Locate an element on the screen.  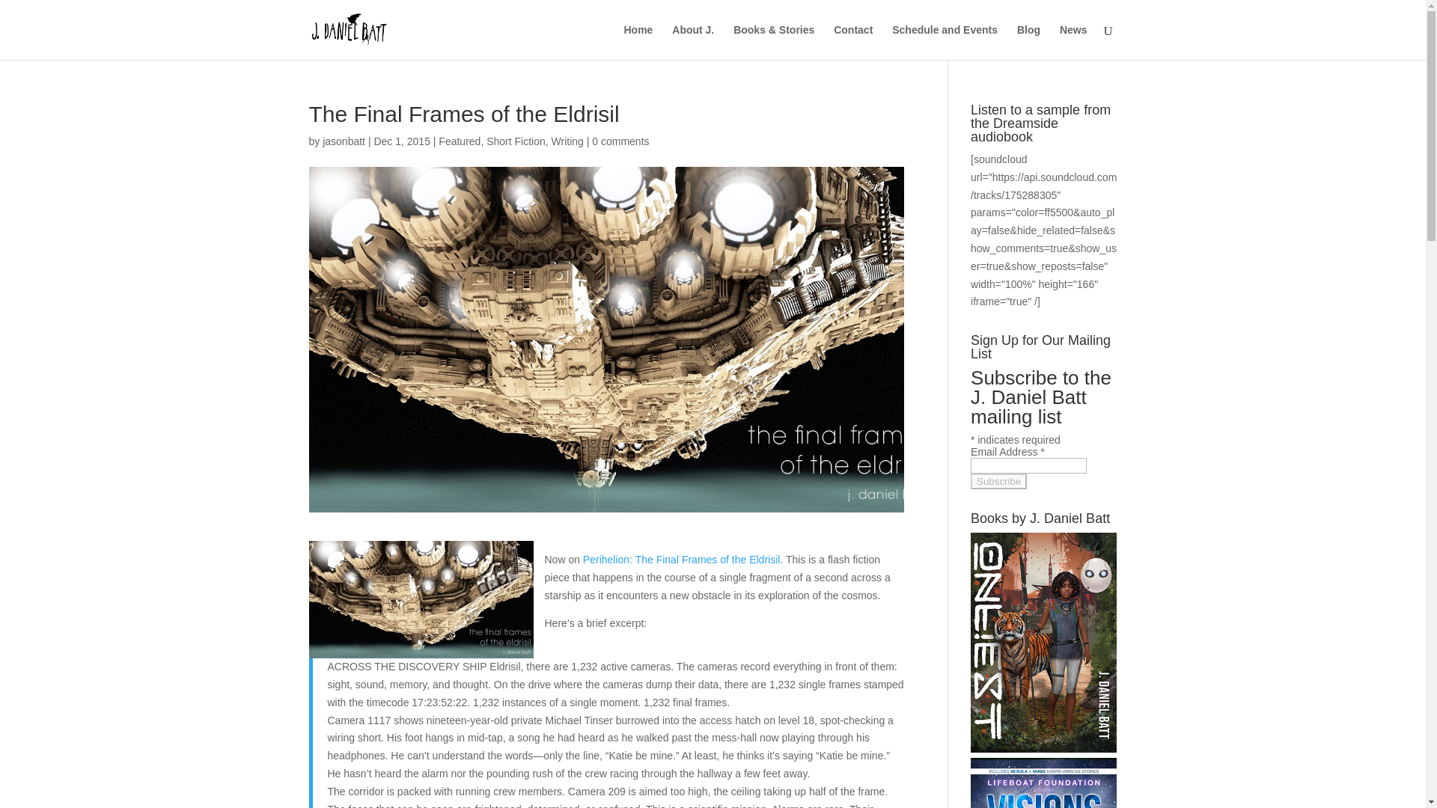
jasonbatt is located at coordinates (343, 141).